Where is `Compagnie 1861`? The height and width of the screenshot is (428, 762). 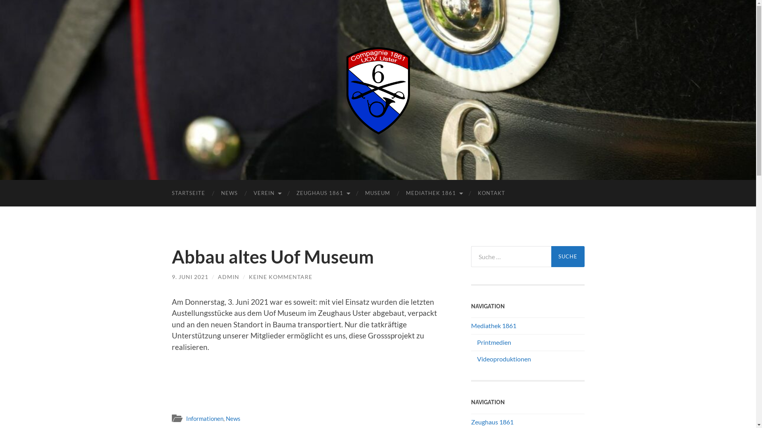 Compagnie 1861 is located at coordinates (378, 89).